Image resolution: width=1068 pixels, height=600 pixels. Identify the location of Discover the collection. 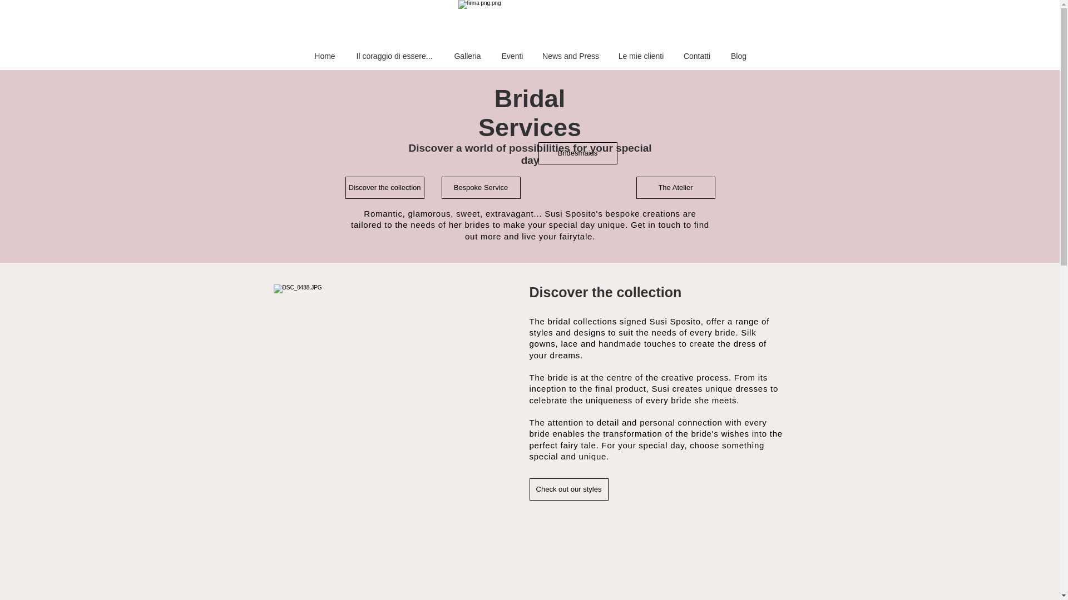
(384, 187).